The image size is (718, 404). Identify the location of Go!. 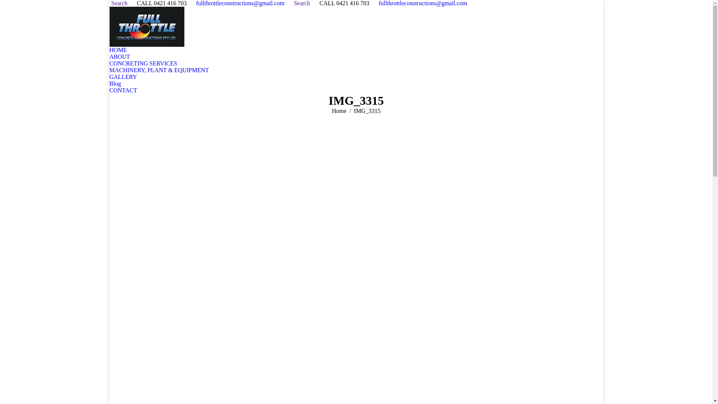
(6, 4).